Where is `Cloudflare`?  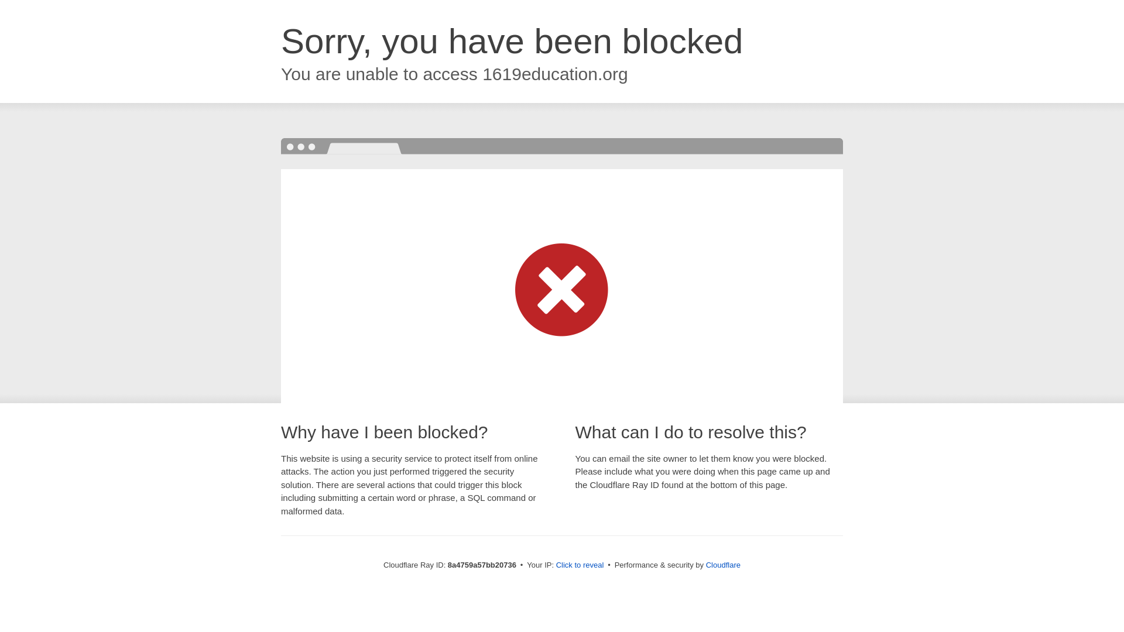 Cloudflare is located at coordinates (723, 565).